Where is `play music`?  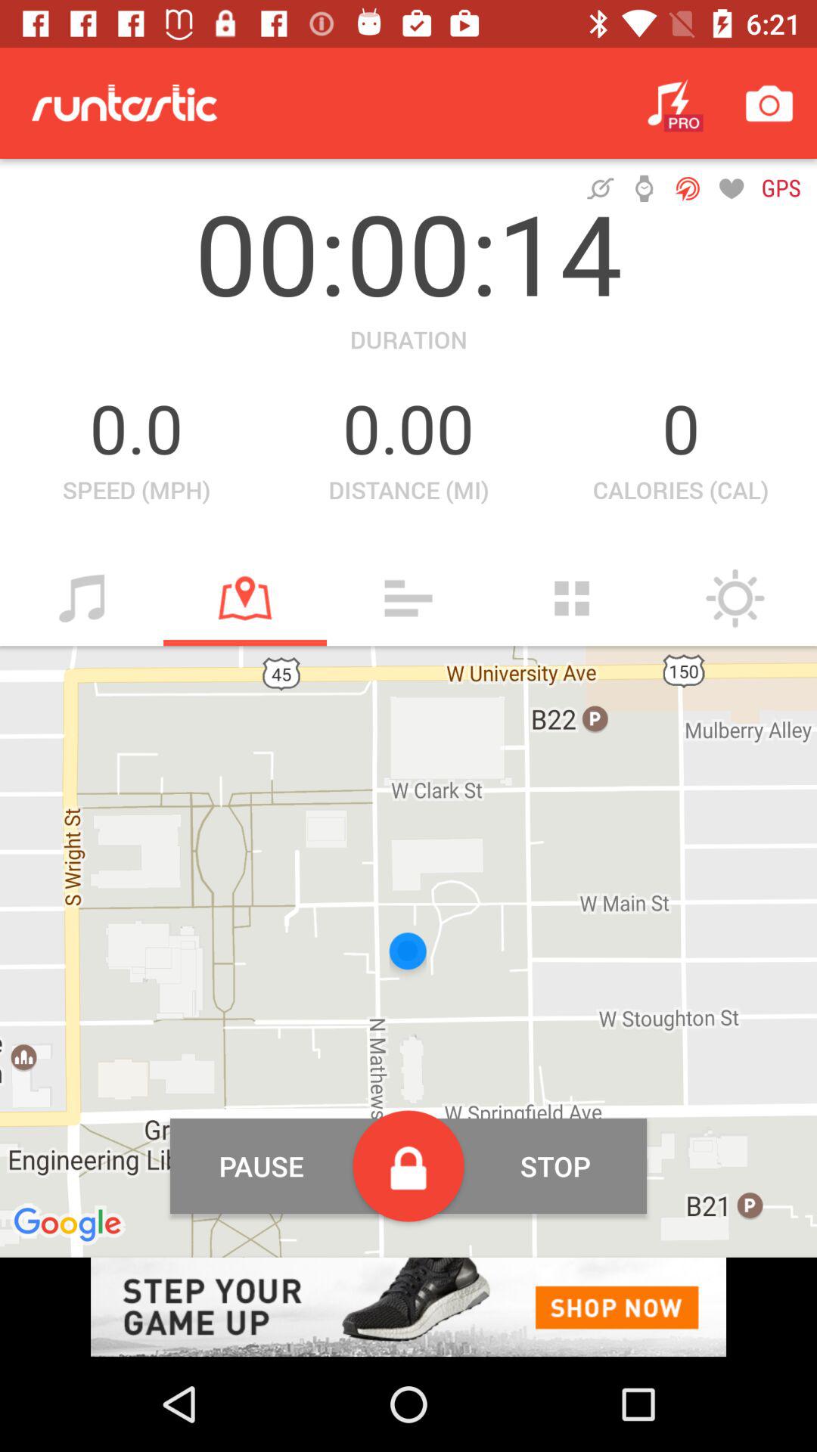
play music is located at coordinates (82, 598).